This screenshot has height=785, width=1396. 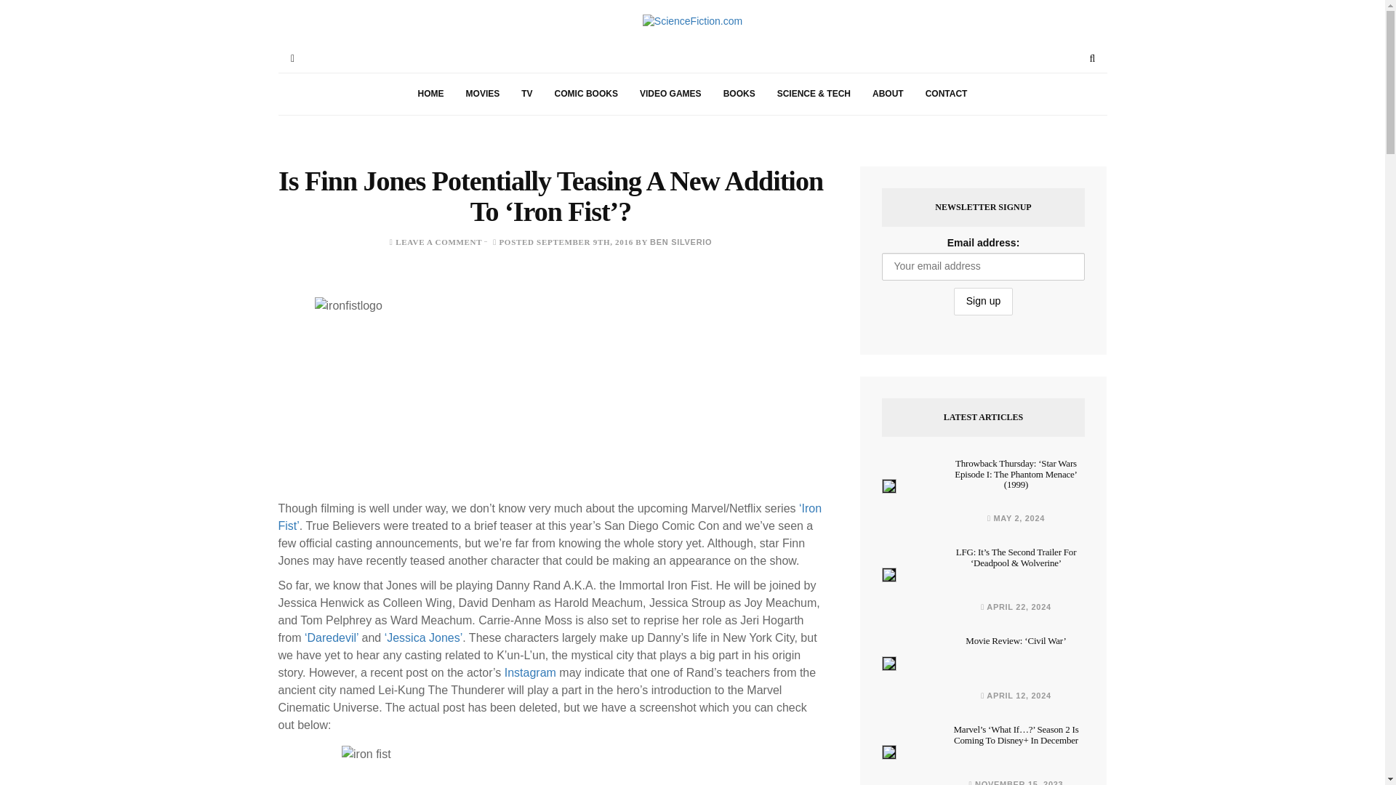 What do you see at coordinates (739, 94) in the screenshot?
I see `BOOKS` at bounding box center [739, 94].